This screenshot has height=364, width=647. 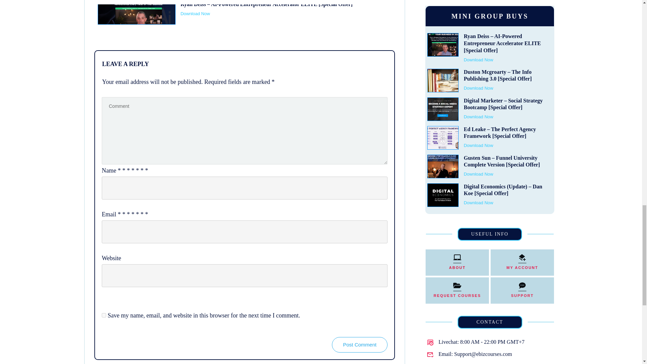 What do you see at coordinates (195, 13) in the screenshot?
I see `Download Now` at bounding box center [195, 13].